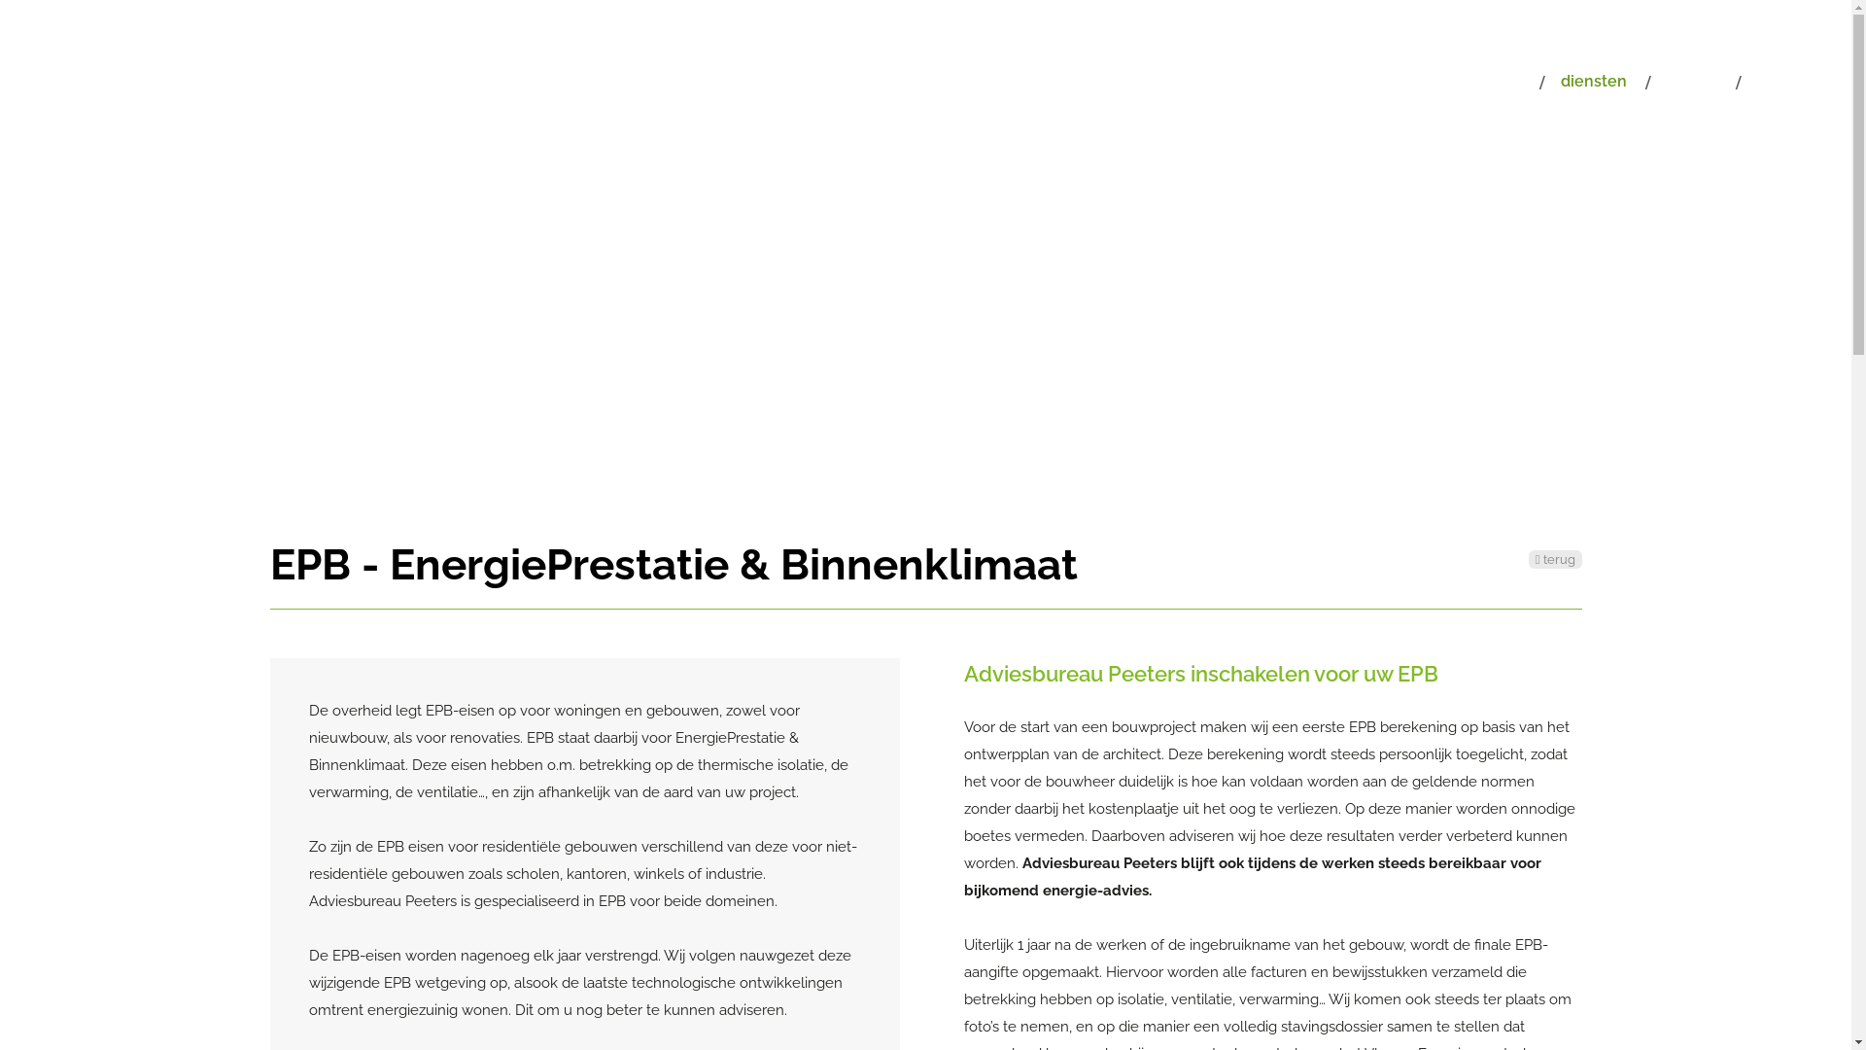  What do you see at coordinates (1588, 82) in the screenshot?
I see `diensten` at bounding box center [1588, 82].